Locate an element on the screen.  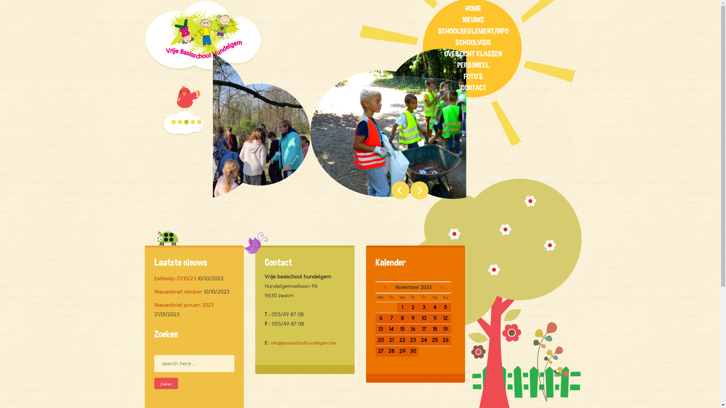
10 is located at coordinates (424, 318).